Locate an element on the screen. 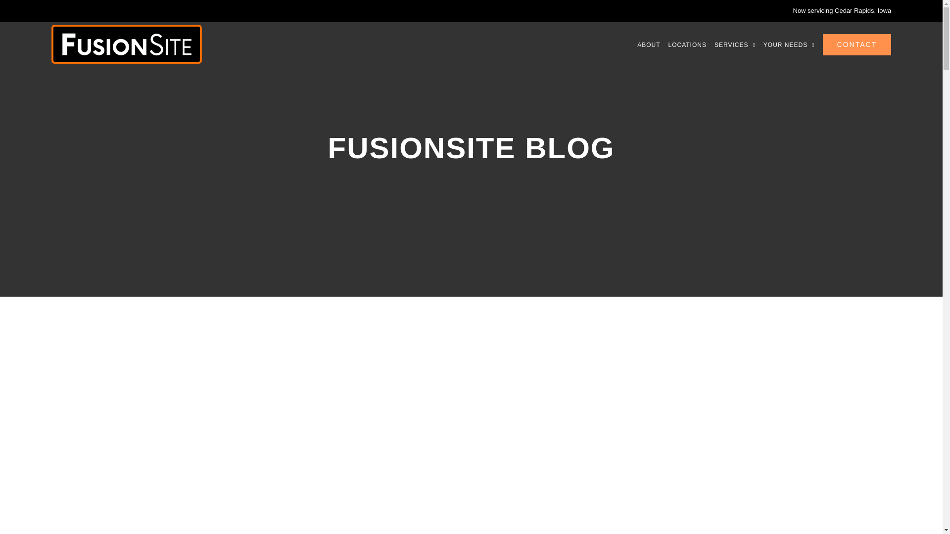 This screenshot has width=950, height=534. SERVICES is located at coordinates (734, 44).